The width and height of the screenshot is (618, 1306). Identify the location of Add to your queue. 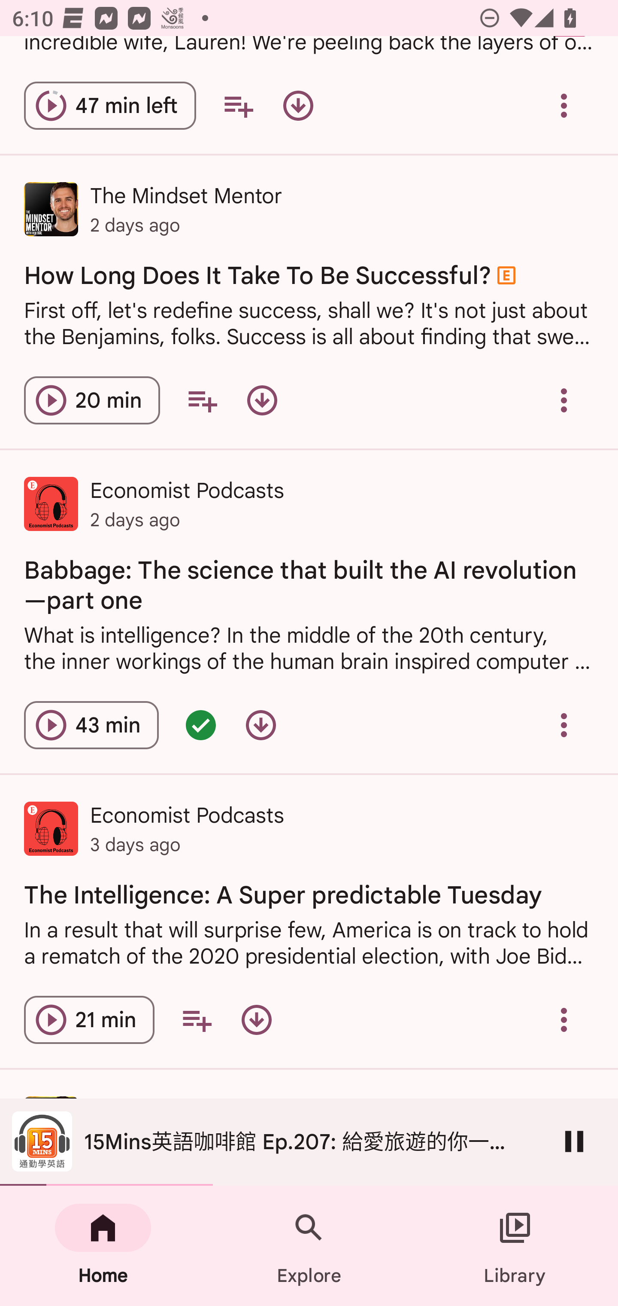
(202, 400).